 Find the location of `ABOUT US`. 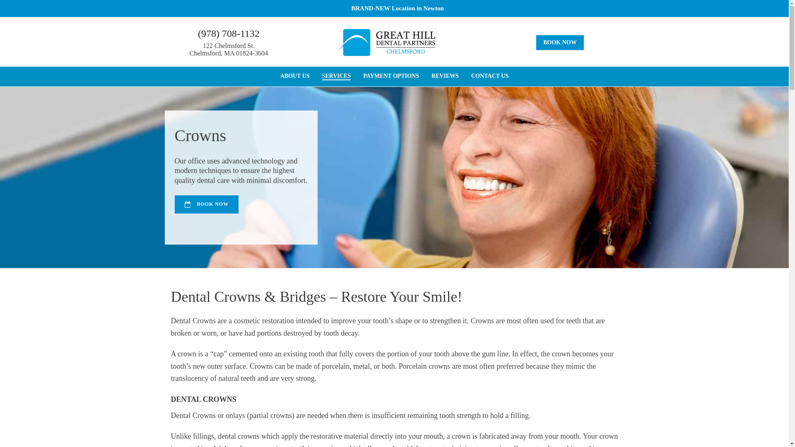

ABOUT US is located at coordinates (391, 76).